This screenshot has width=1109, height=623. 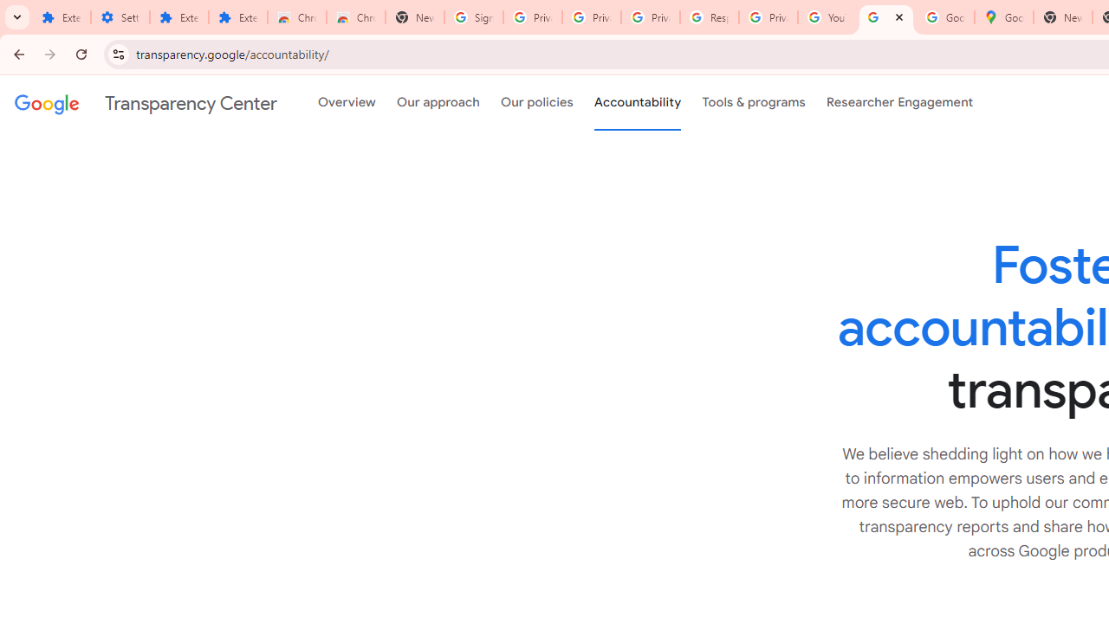 I want to click on Accountability, so click(x=638, y=103).